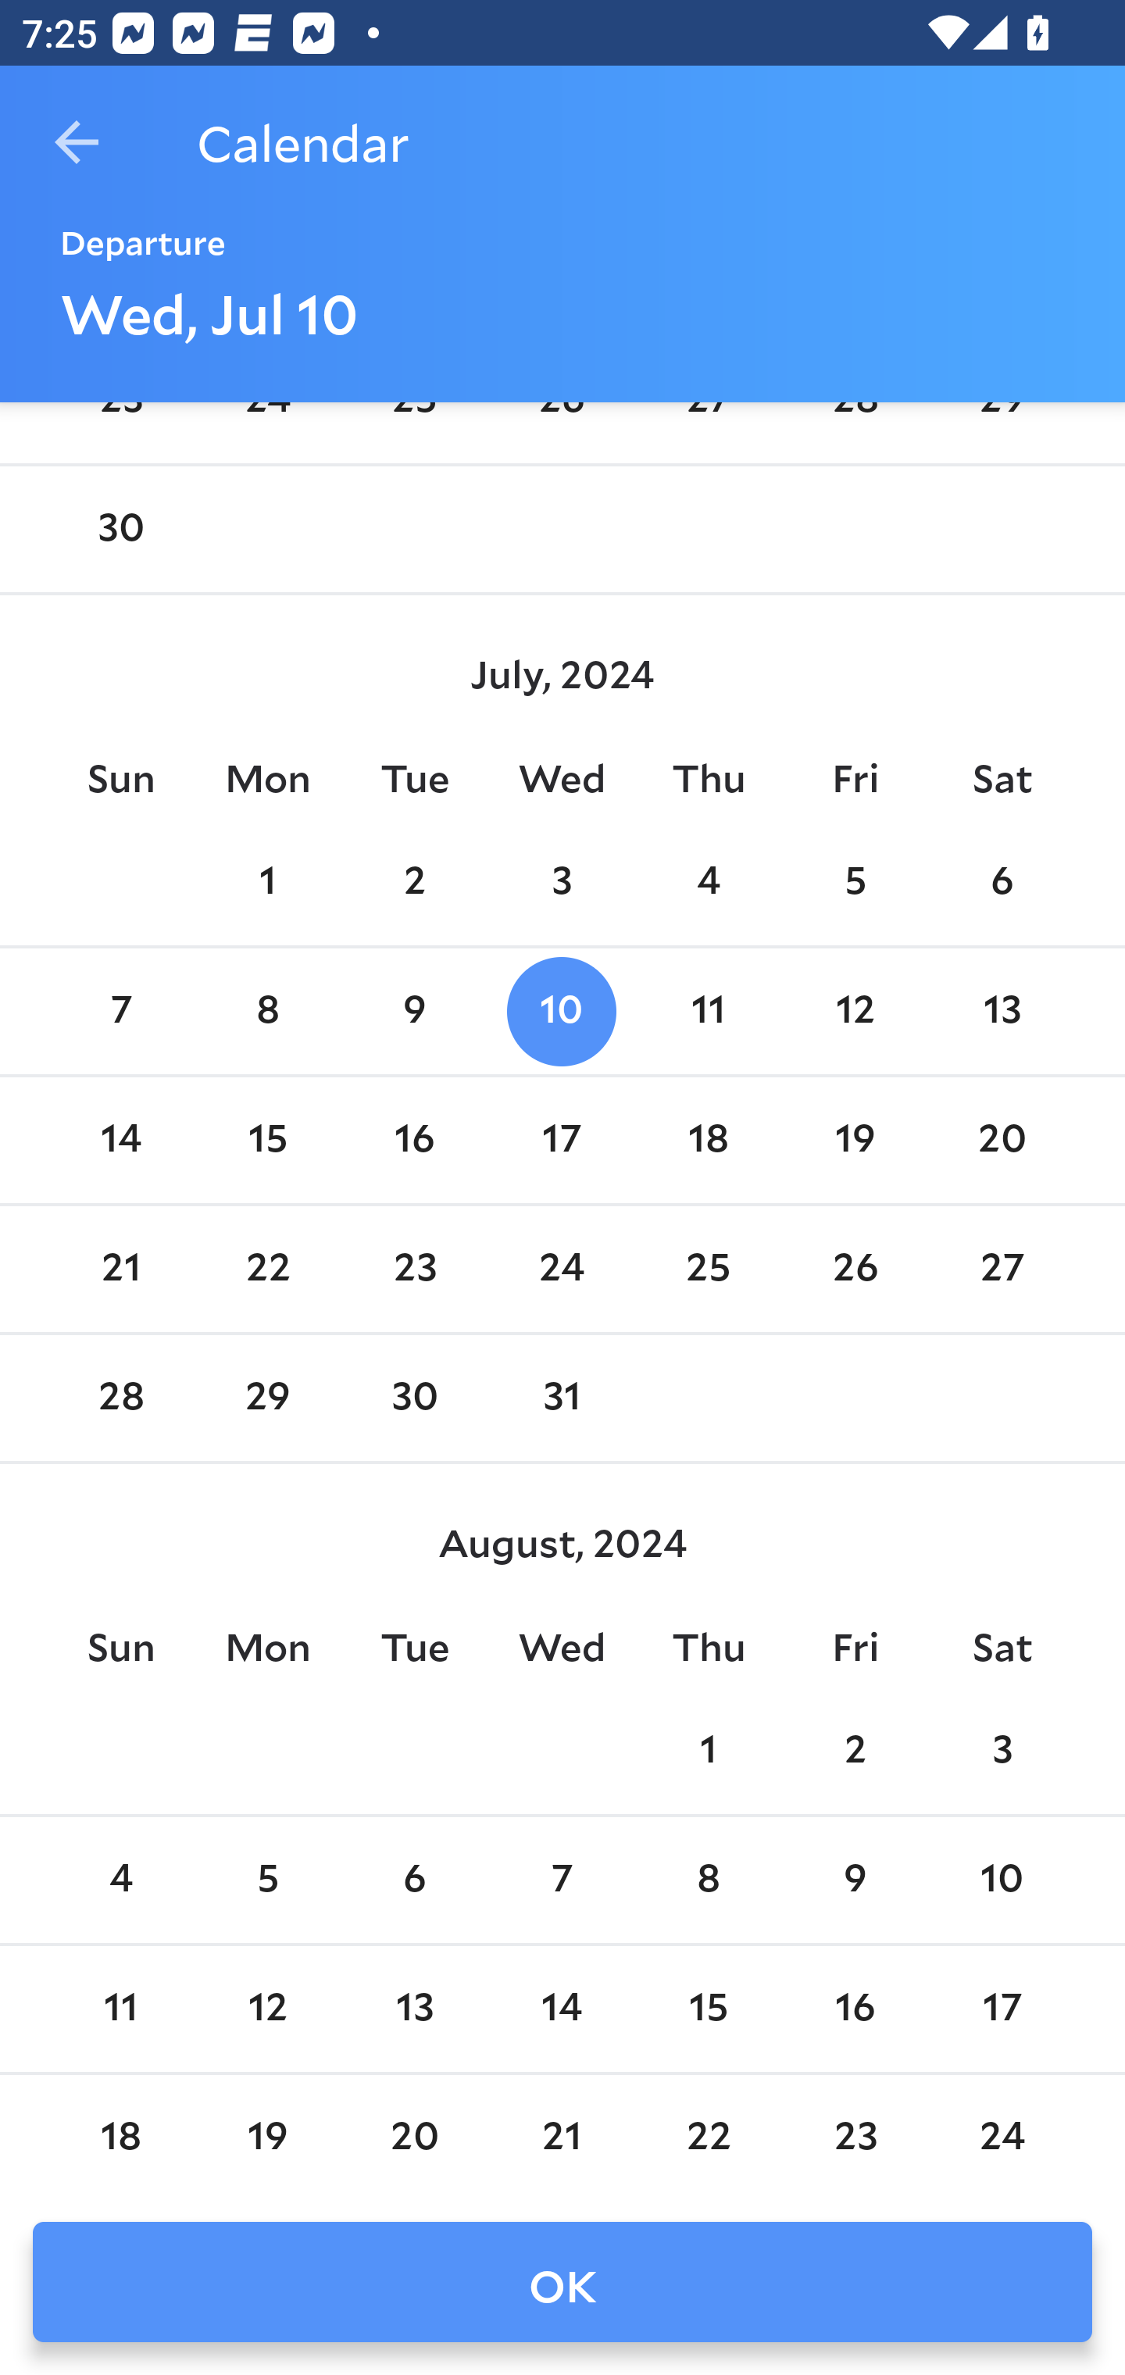 The image size is (1125, 2375). What do you see at coordinates (562, 883) in the screenshot?
I see `3` at bounding box center [562, 883].